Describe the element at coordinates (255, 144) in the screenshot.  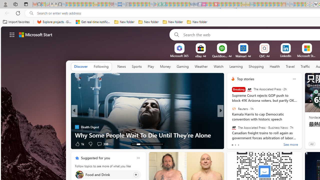
I see `View comments 84 Comment` at that location.